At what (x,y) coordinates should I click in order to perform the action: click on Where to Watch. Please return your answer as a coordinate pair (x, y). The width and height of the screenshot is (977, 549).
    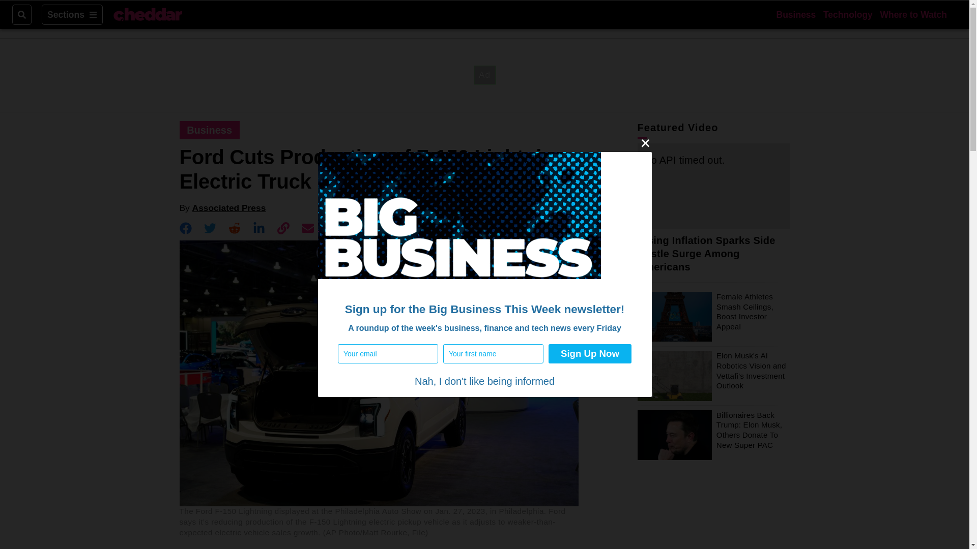
    Looking at the image, I should click on (913, 14).